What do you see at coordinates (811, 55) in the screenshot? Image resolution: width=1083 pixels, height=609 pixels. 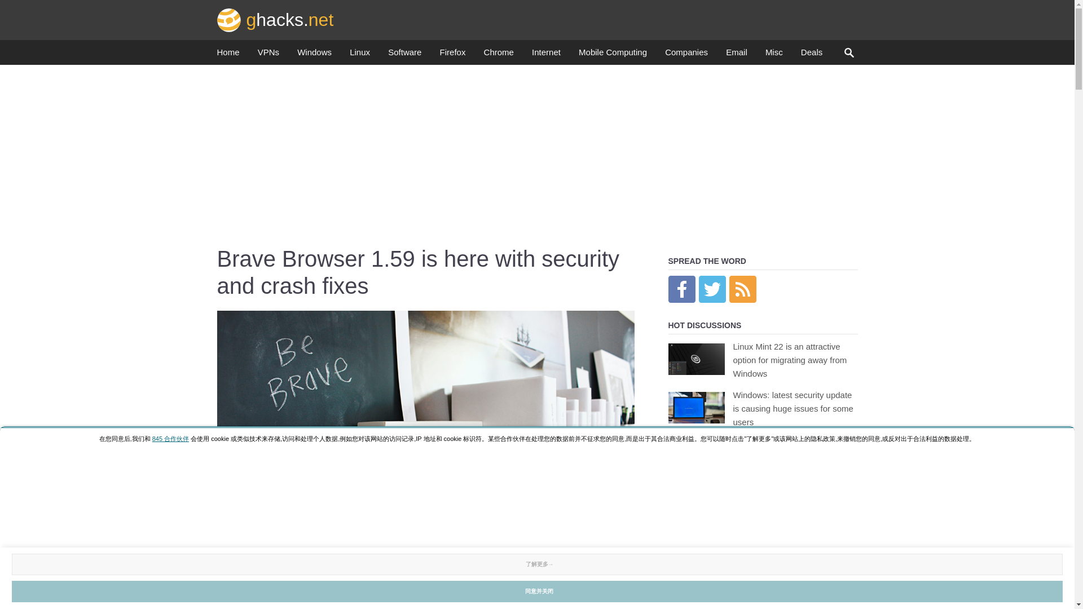 I see `Deals` at bounding box center [811, 55].